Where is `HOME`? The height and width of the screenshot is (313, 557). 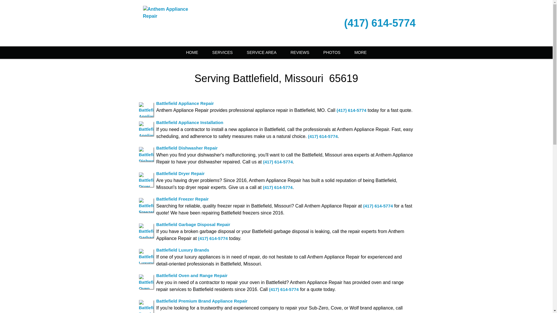 HOME is located at coordinates (192, 52).